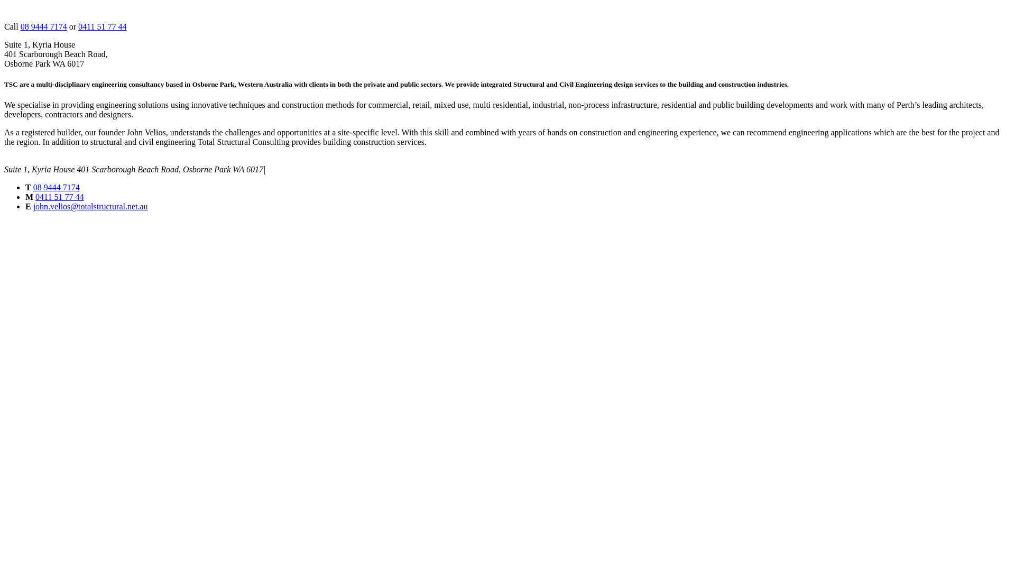  What do you see at coordinates (103, 26) in the screenshot?
I see `0411 51 77 44` at bounding box center [103, 26].